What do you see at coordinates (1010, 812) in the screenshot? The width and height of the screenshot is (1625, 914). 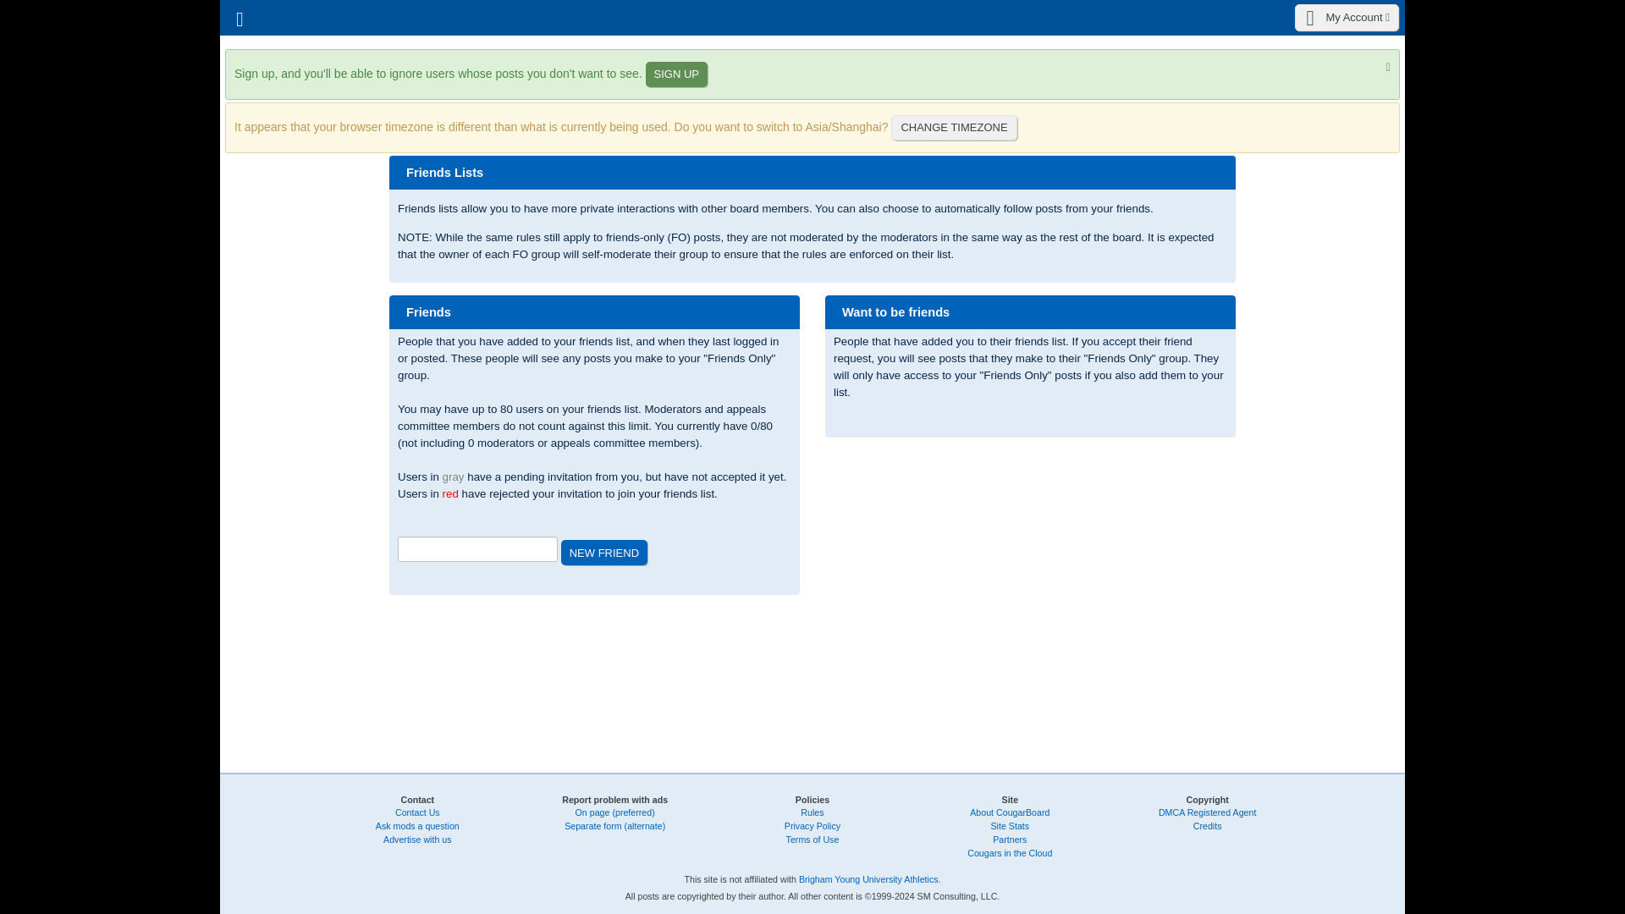 I see `About CougarBoard` at bounding box center [1010, 812].